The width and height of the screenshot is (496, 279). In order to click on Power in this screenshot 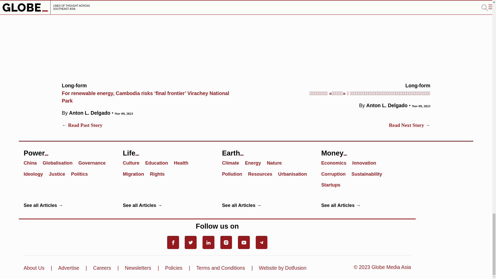, I will do `click(68, 151)`.